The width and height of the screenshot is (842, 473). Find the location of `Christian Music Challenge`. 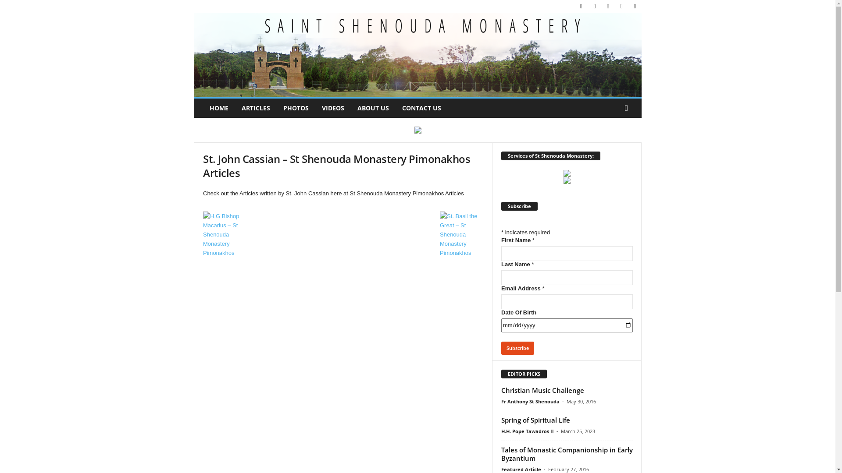

Christian Music Challenge is located at coordinates (543, 390).